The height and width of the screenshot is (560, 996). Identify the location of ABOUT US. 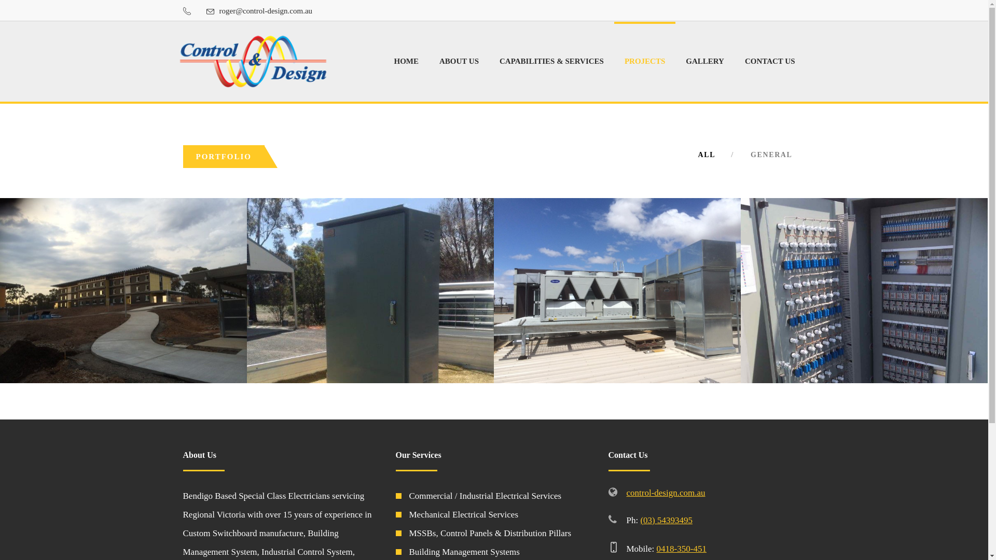
(459, 61).